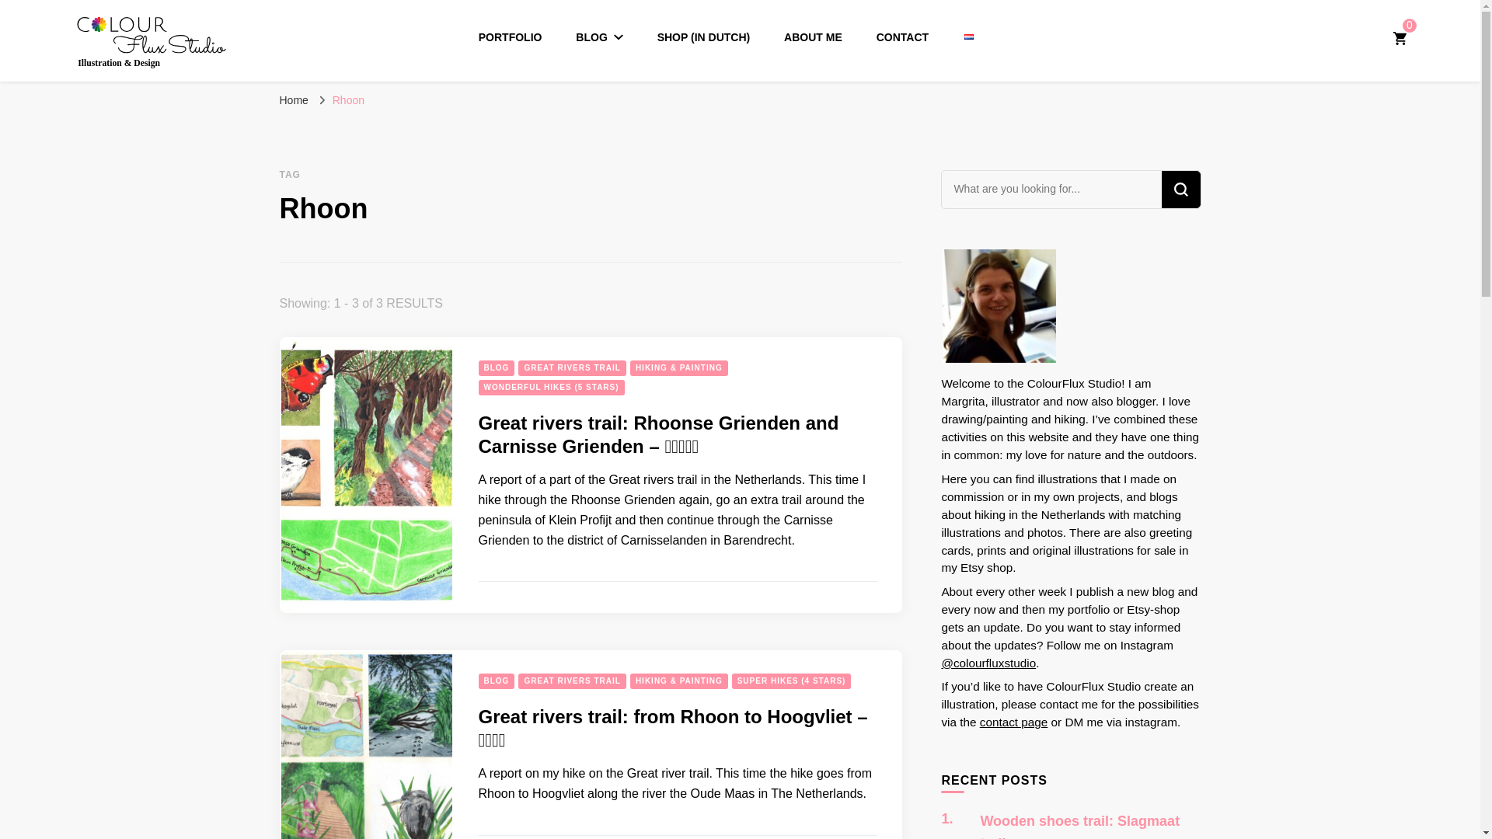  Describe the element at coordinates (294, 99) in the screenshot. I see `Home` at that location.